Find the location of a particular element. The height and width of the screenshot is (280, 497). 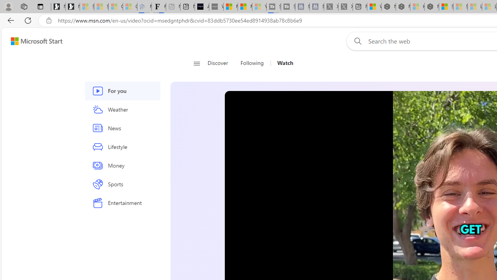

Skip to footer is located at coordinates (32, 41).